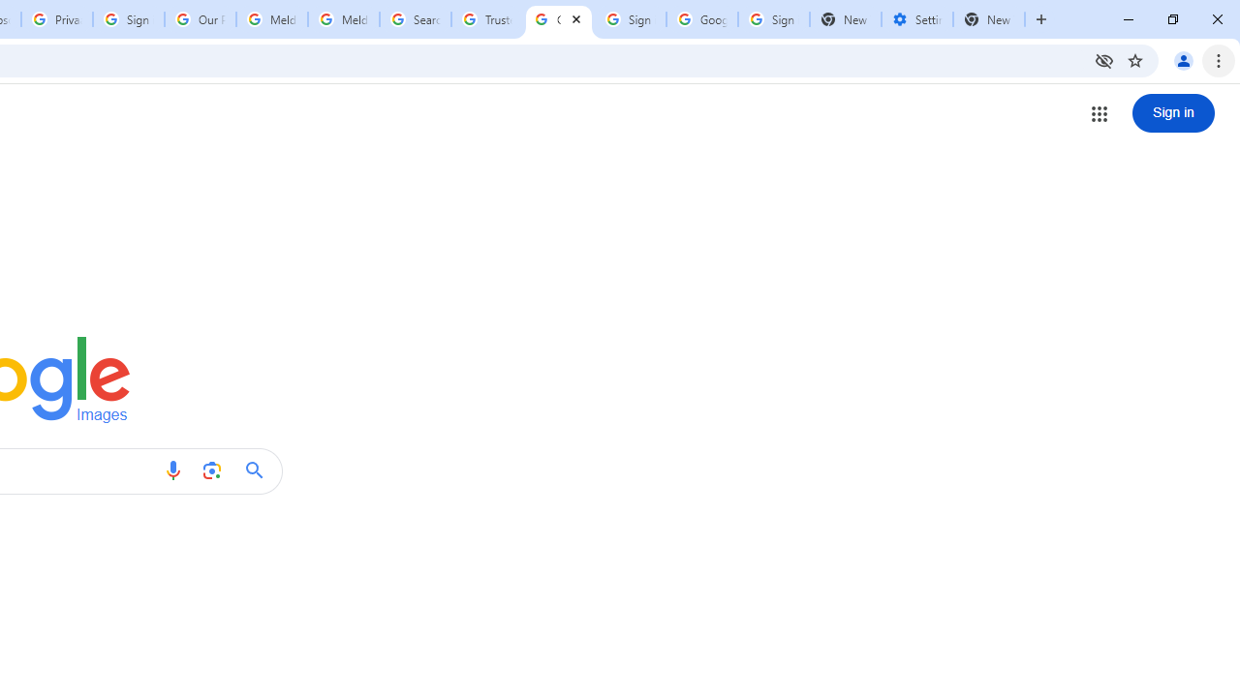 Image resolution: width=1240 pixels, height=697 pixels. Describe the element at coordinates (260, 470) in the screenshot. I see `Google Search` at that location.